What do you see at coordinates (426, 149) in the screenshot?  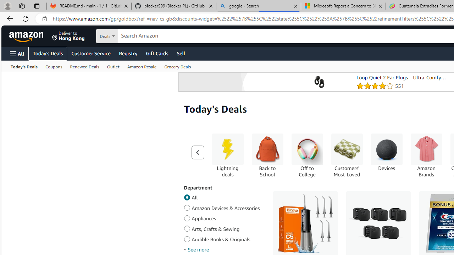 I see `Amazon Brands` at bounding box center [426, 149].